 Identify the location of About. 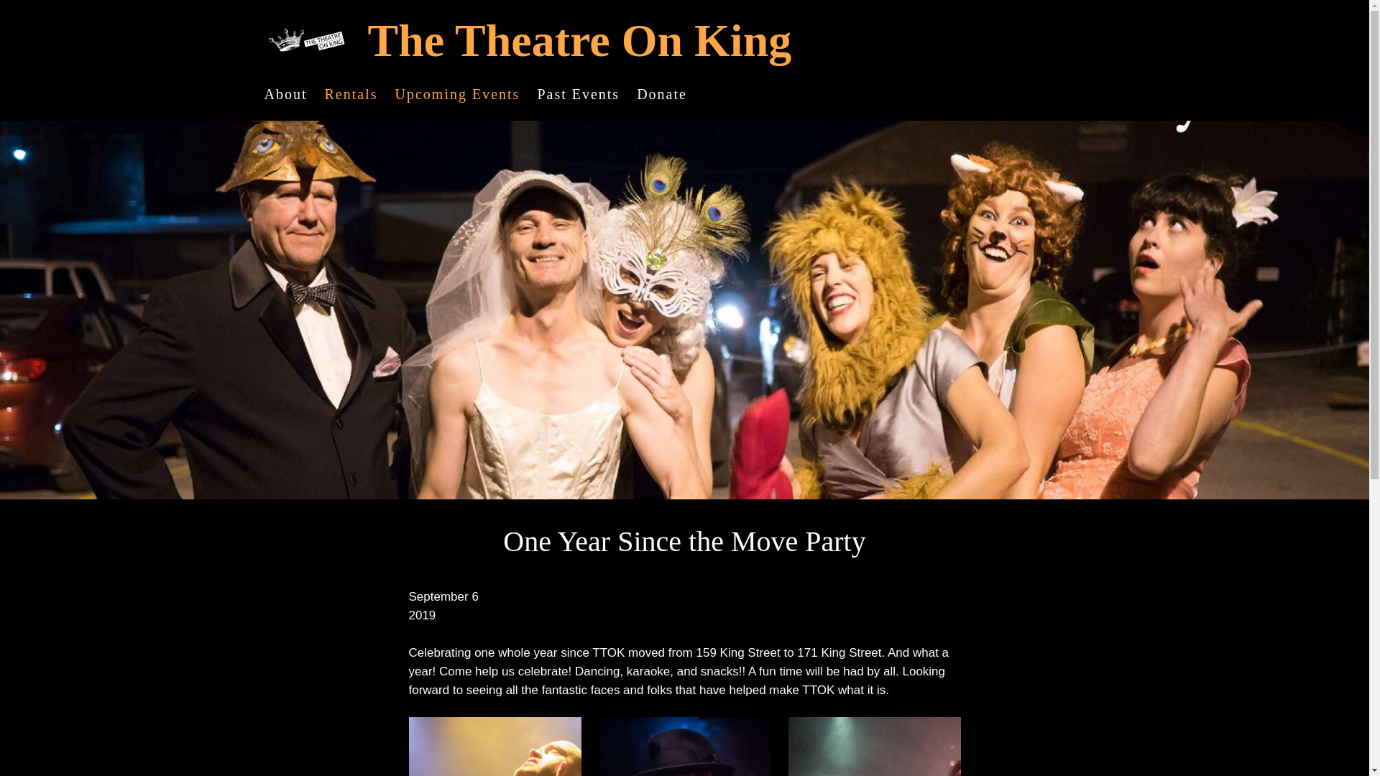
(286, 93).